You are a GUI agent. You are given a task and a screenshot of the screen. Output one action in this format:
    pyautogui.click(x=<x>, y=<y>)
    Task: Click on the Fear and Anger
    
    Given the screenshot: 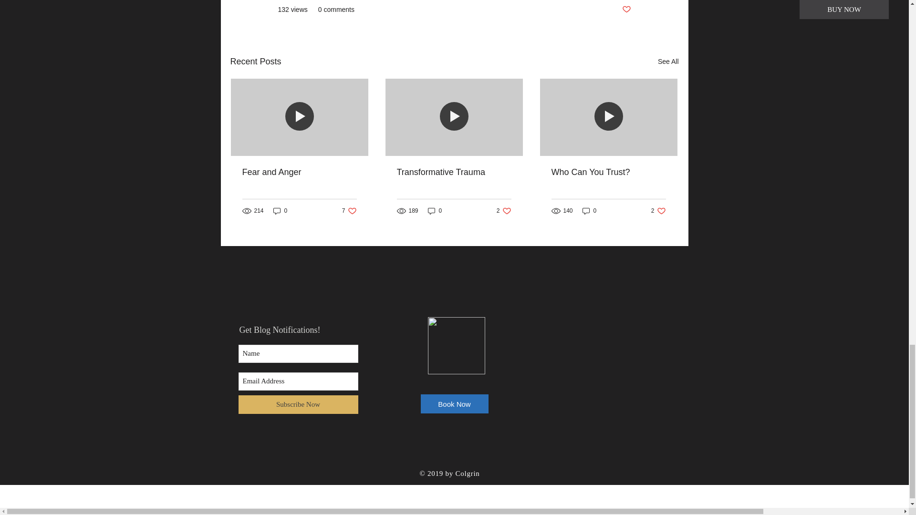 What is the action you would take?
    pyautogui.click(x=454, y=404)
    